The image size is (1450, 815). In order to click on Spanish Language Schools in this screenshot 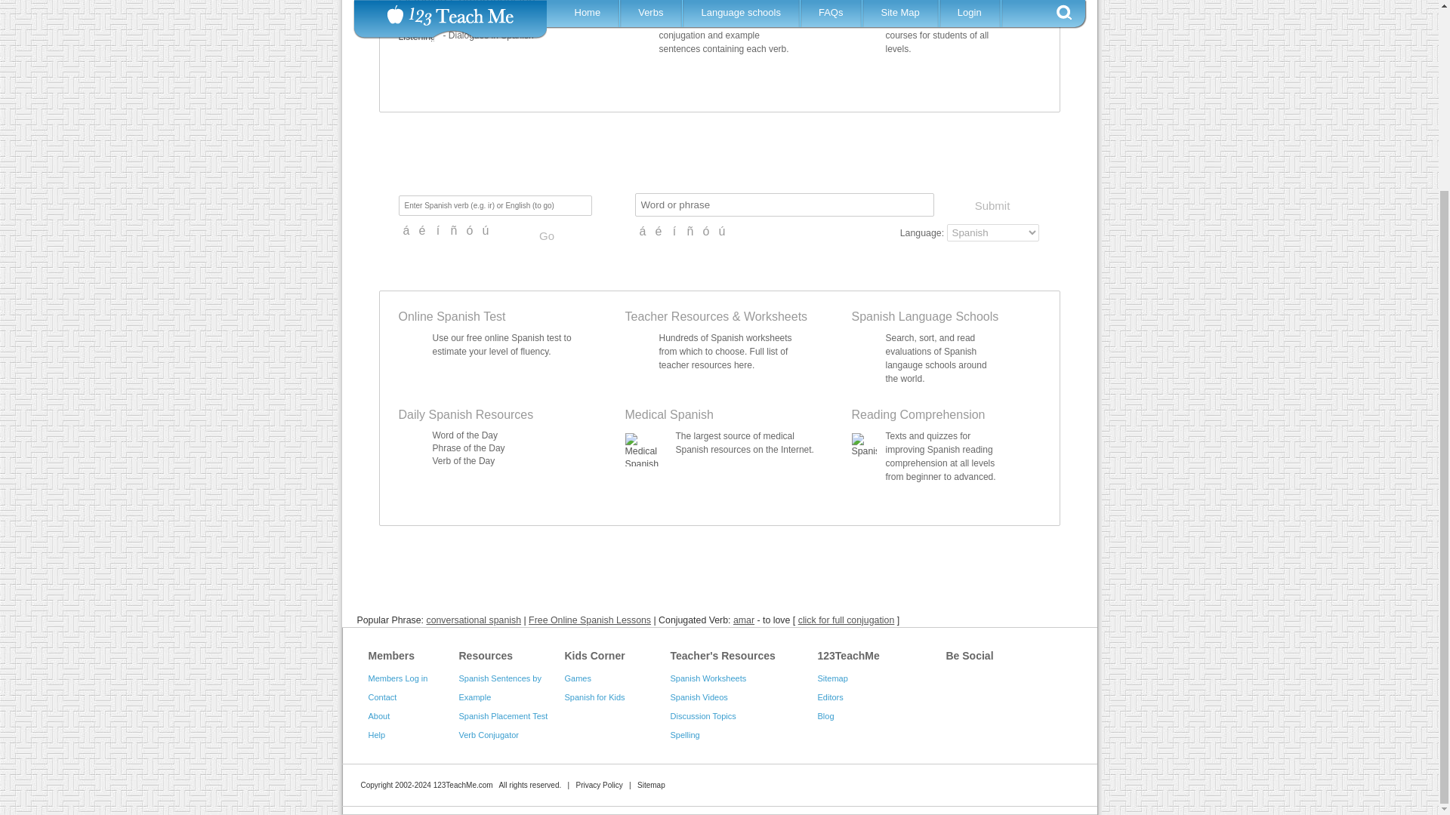, I will do `click(925, 316)`.